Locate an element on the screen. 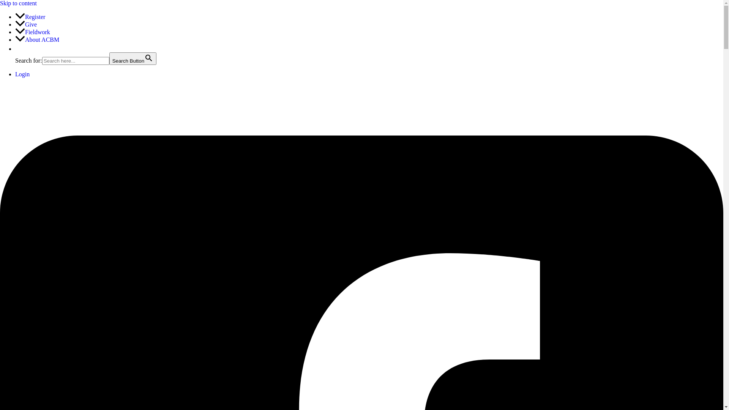 Image resolution: width=729 pixels, height=410 pixels. Fieldwork is located at coordinates (33, 32).